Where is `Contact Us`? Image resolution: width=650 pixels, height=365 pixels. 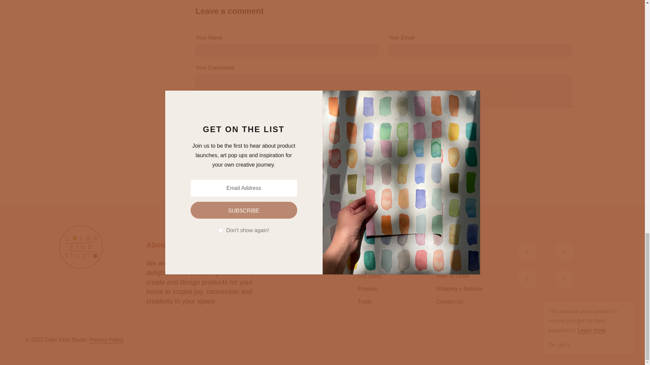
Contact Us is located at coordinates (450, 301).